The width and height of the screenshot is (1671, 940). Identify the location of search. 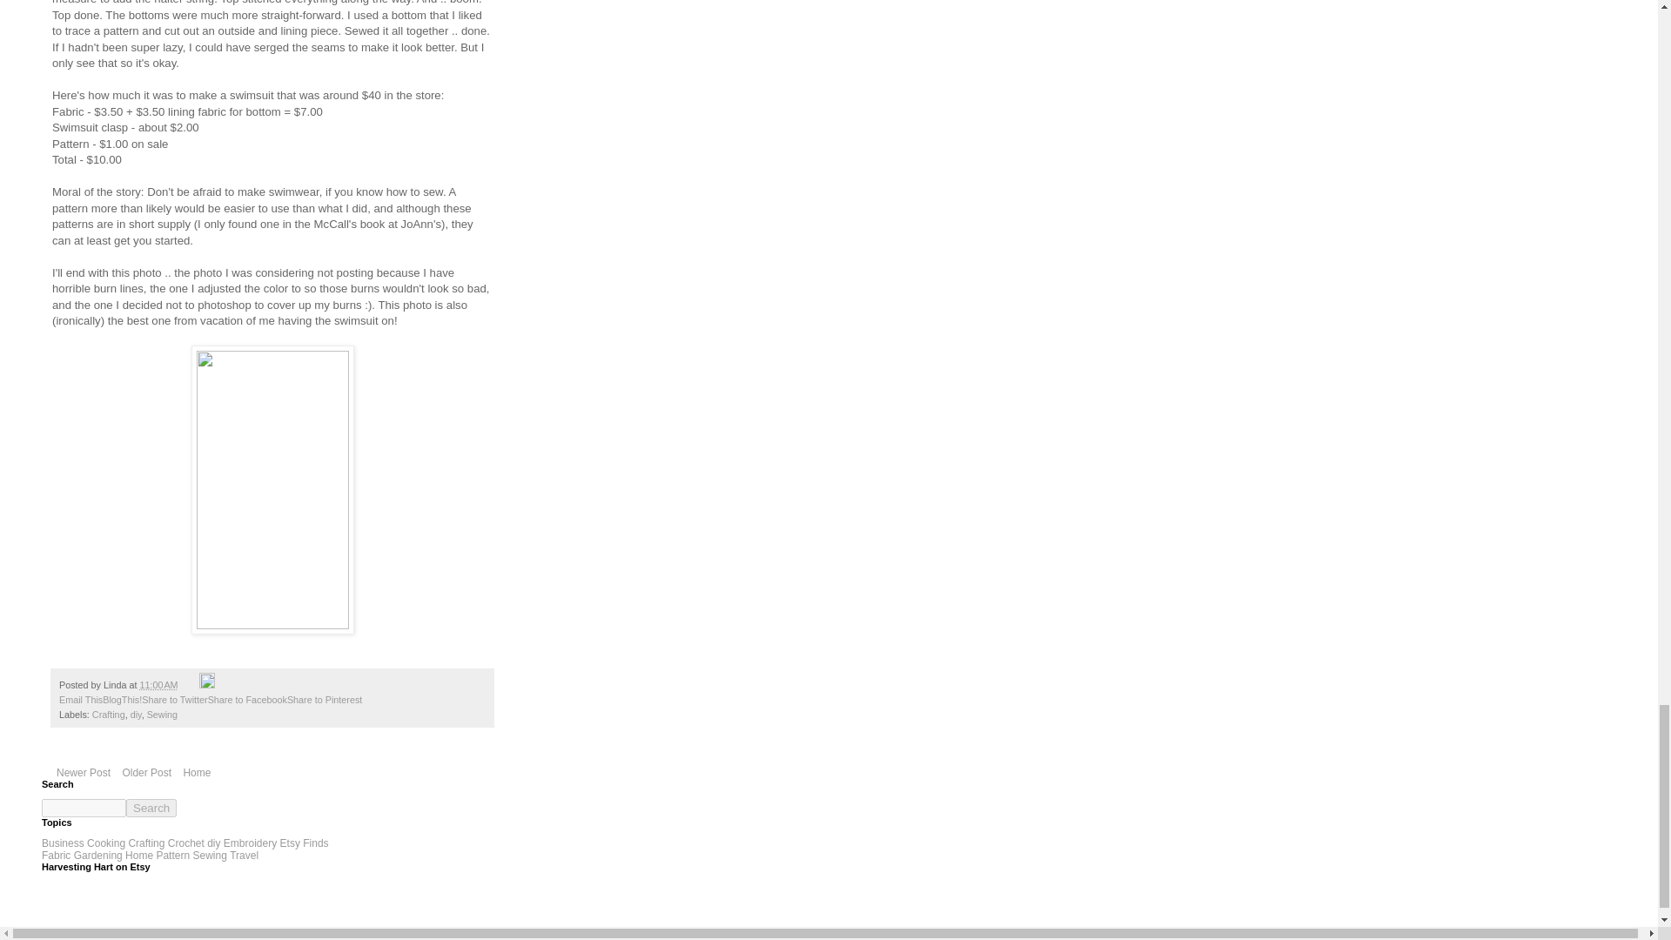
(84, 808).